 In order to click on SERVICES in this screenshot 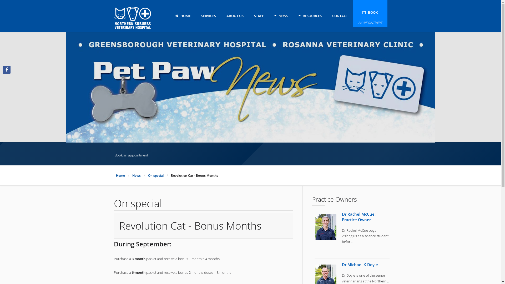, I will do `click(208, 15)`.